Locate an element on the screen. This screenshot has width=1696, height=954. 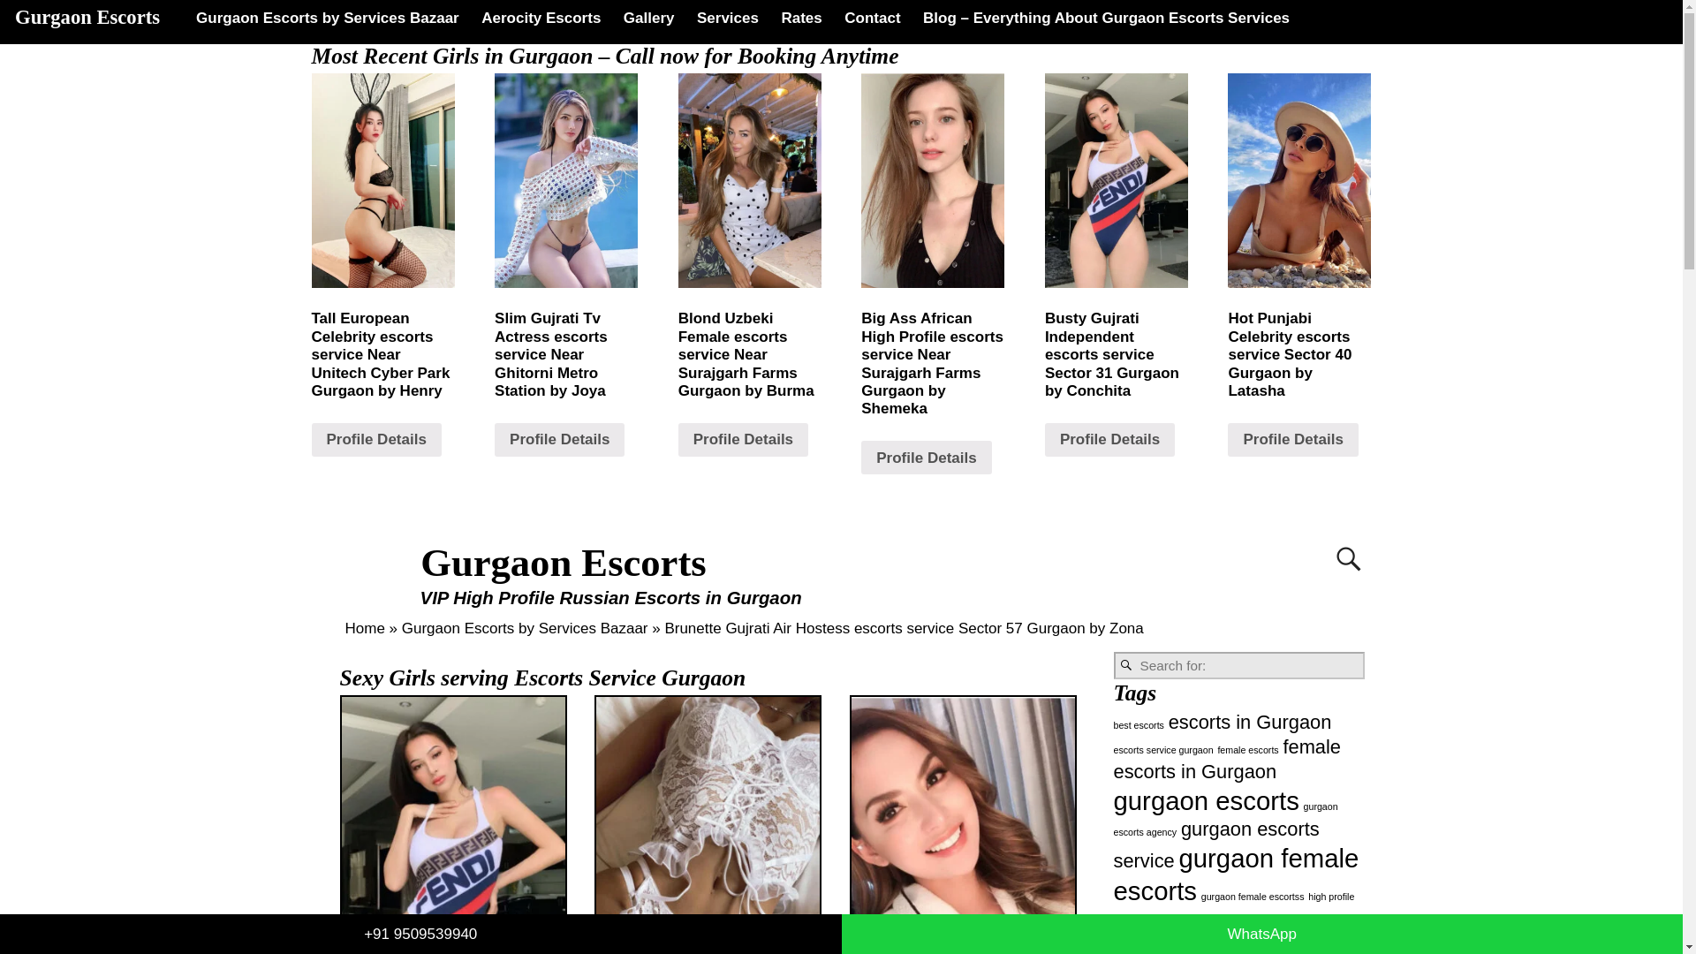
Profile Details is located at coordinates (375, 440).